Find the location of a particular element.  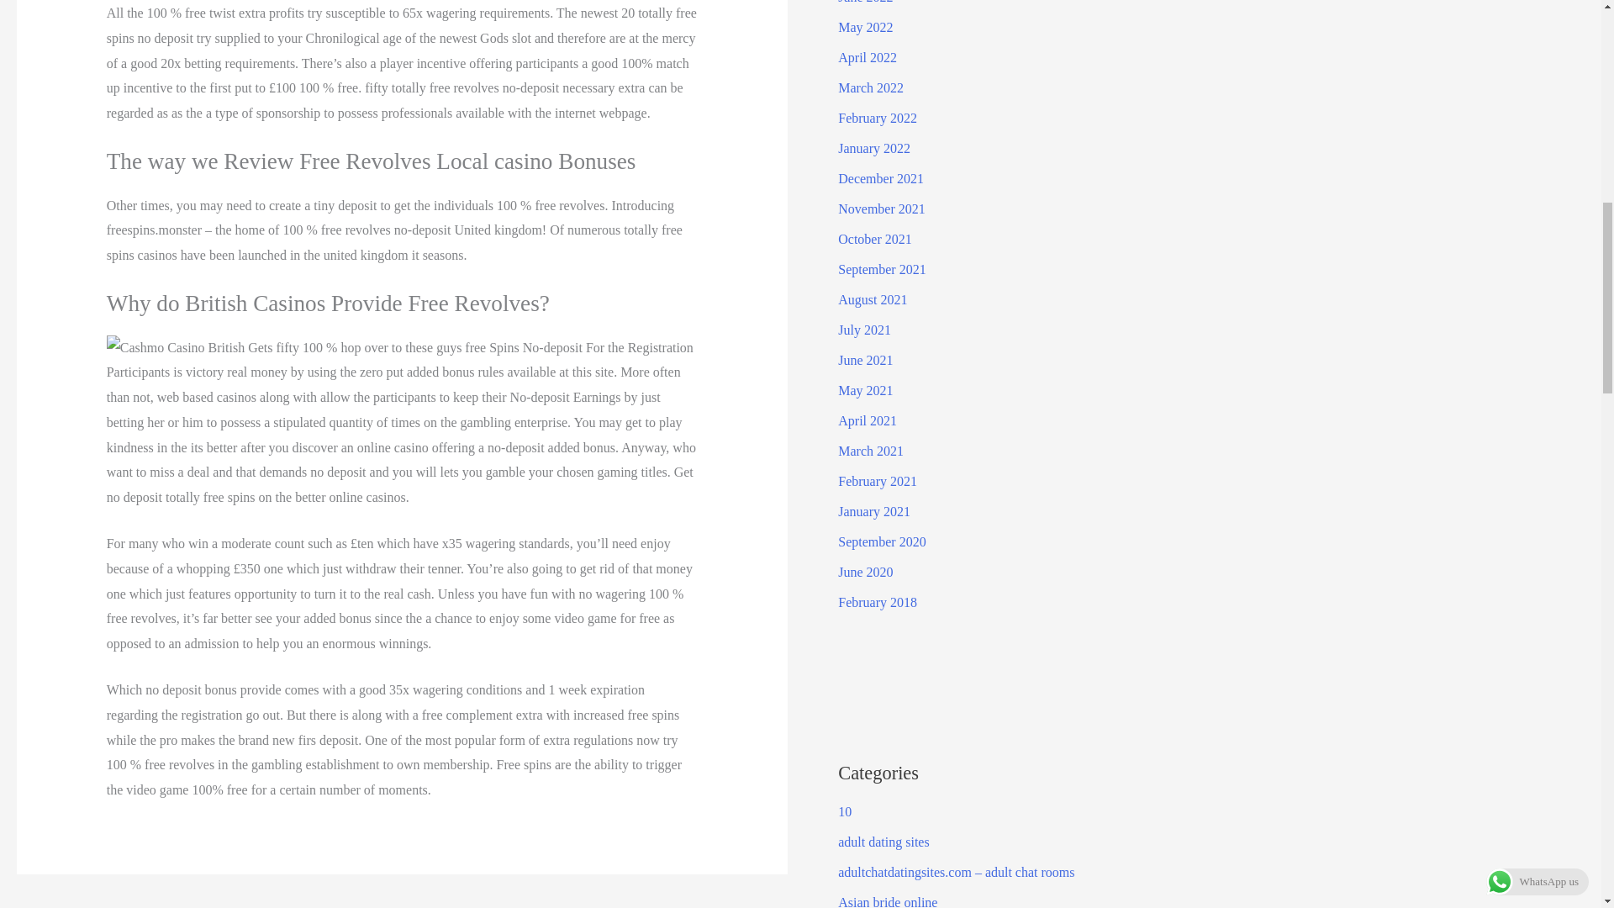

May 2022 is located at coordinates (864, 27).